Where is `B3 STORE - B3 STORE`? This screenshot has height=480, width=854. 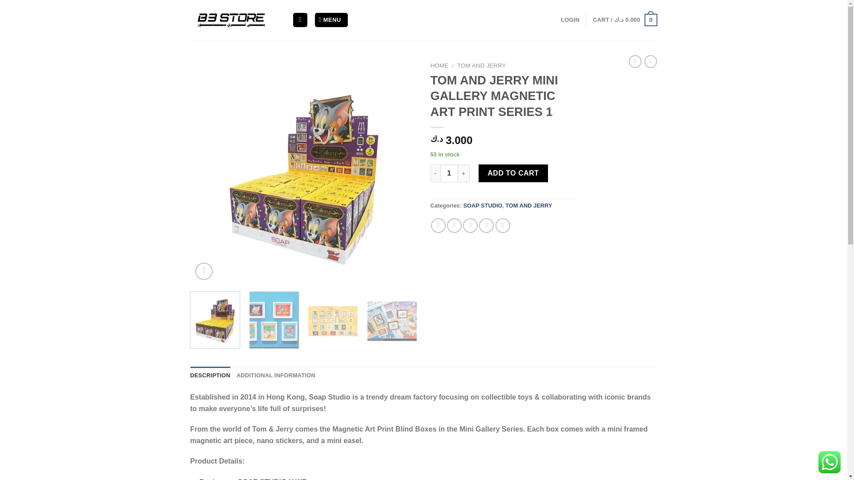
B3 STORE - B3 STORE is located at coordinates (235, 20).